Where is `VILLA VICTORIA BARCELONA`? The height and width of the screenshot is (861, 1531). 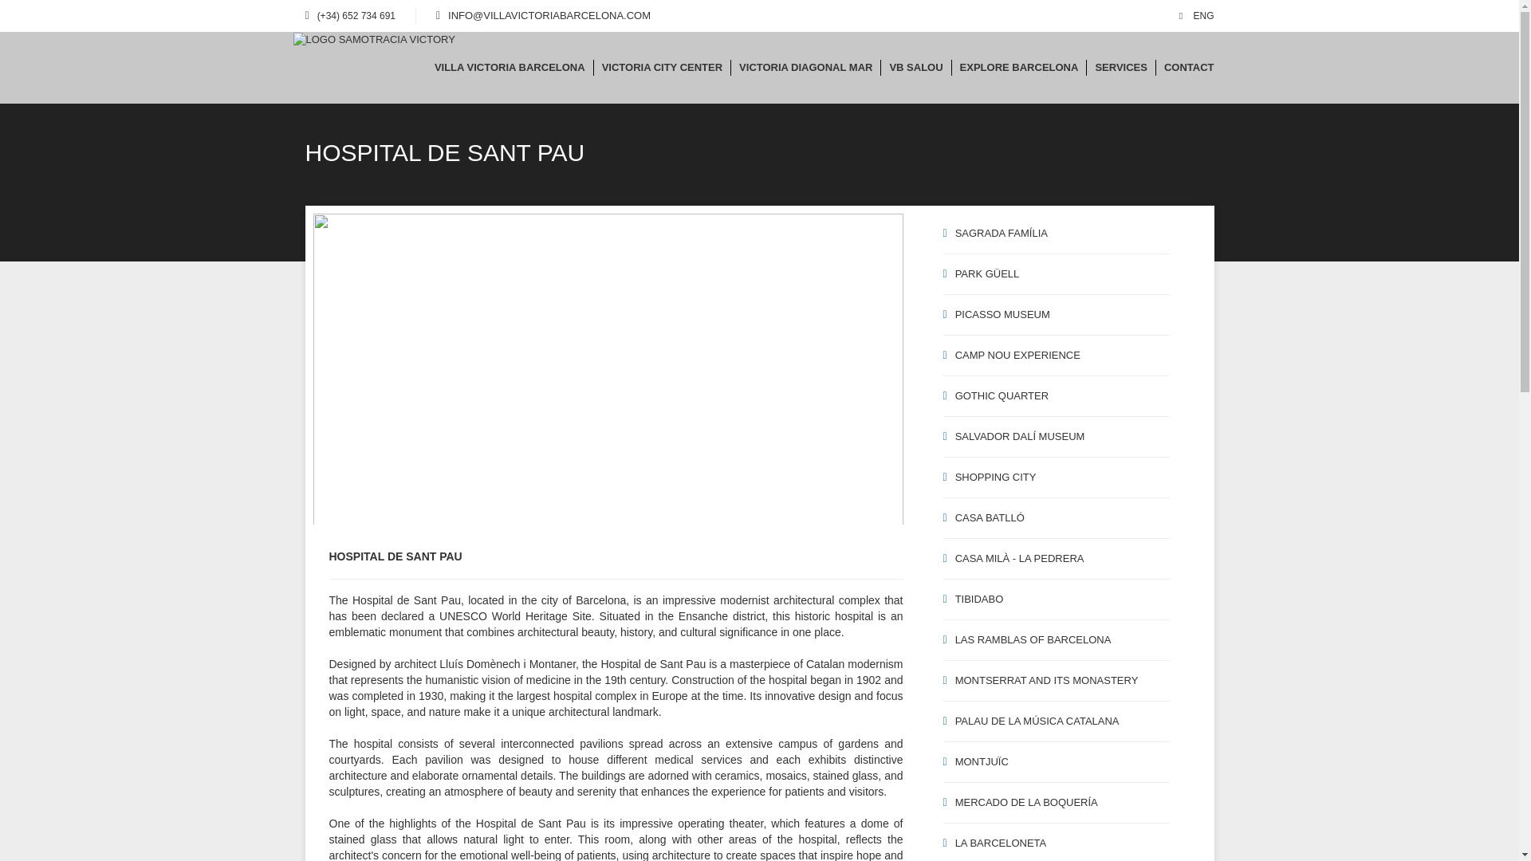
VILLA VICTORIA BARCELONA is located at coordinates (510, 67).